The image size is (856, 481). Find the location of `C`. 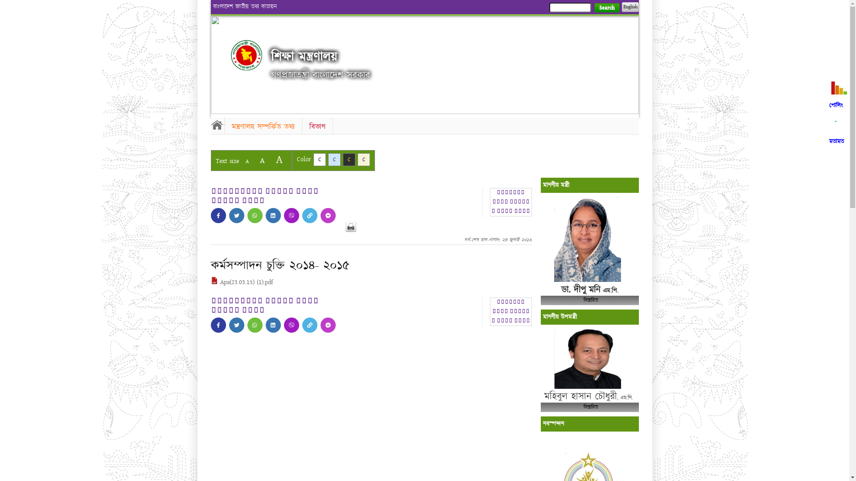

C is located at coordinates (334, 159).